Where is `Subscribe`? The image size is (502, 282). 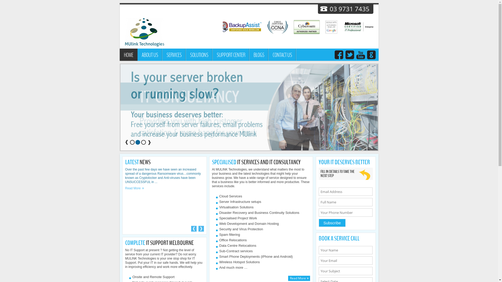 Subscribe is located at coordinates (332, 223).